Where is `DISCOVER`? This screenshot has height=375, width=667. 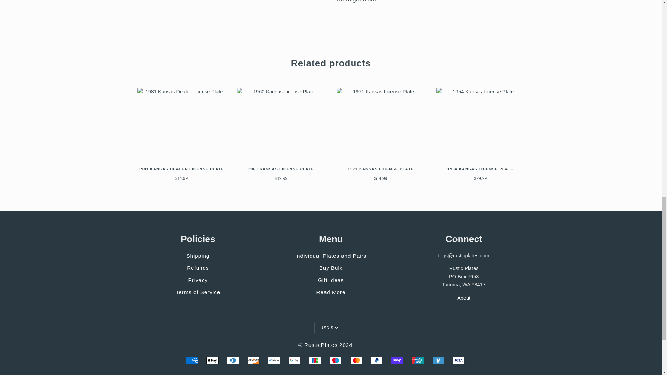
DISCOVER is located at coordinates (253, 360).